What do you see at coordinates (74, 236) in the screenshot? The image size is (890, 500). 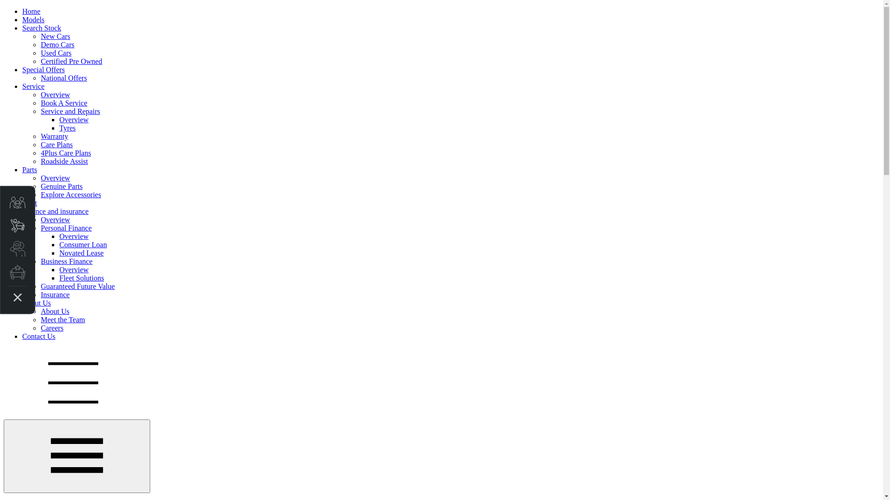 I see `Overview` at bounding box center [74, 236].